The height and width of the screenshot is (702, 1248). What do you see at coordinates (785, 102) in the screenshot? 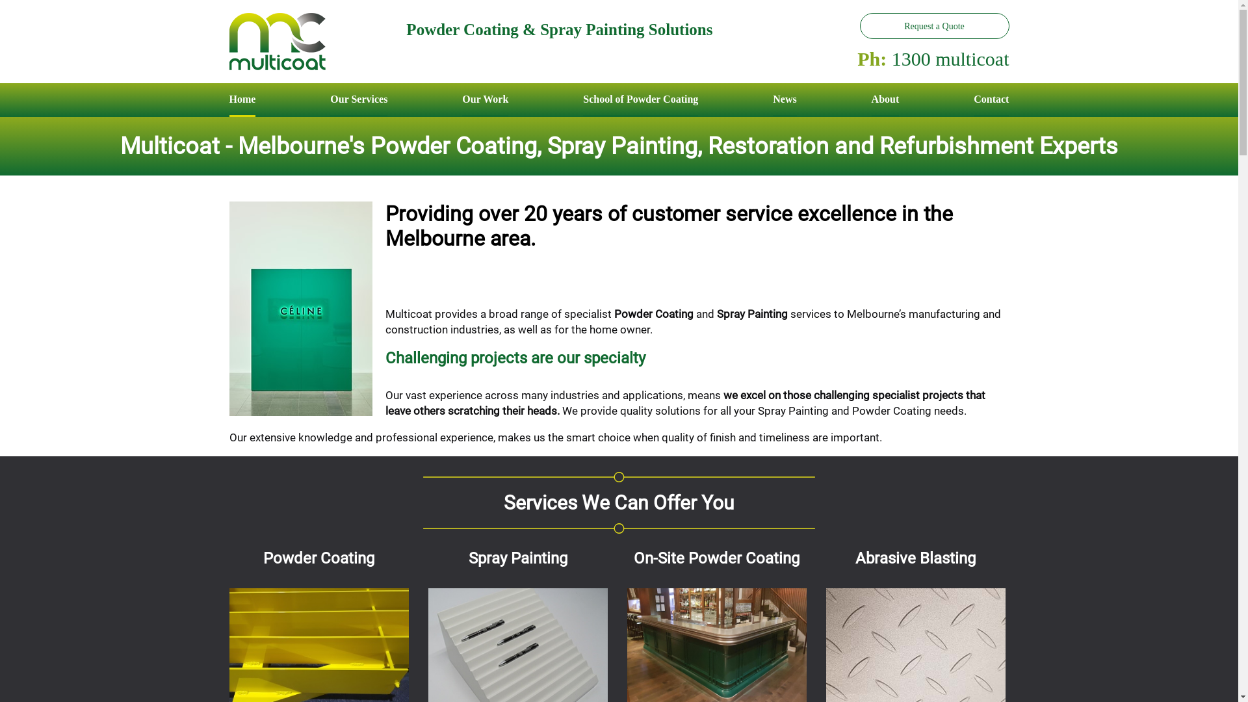
I see `News` at bounding box center [785, 102].